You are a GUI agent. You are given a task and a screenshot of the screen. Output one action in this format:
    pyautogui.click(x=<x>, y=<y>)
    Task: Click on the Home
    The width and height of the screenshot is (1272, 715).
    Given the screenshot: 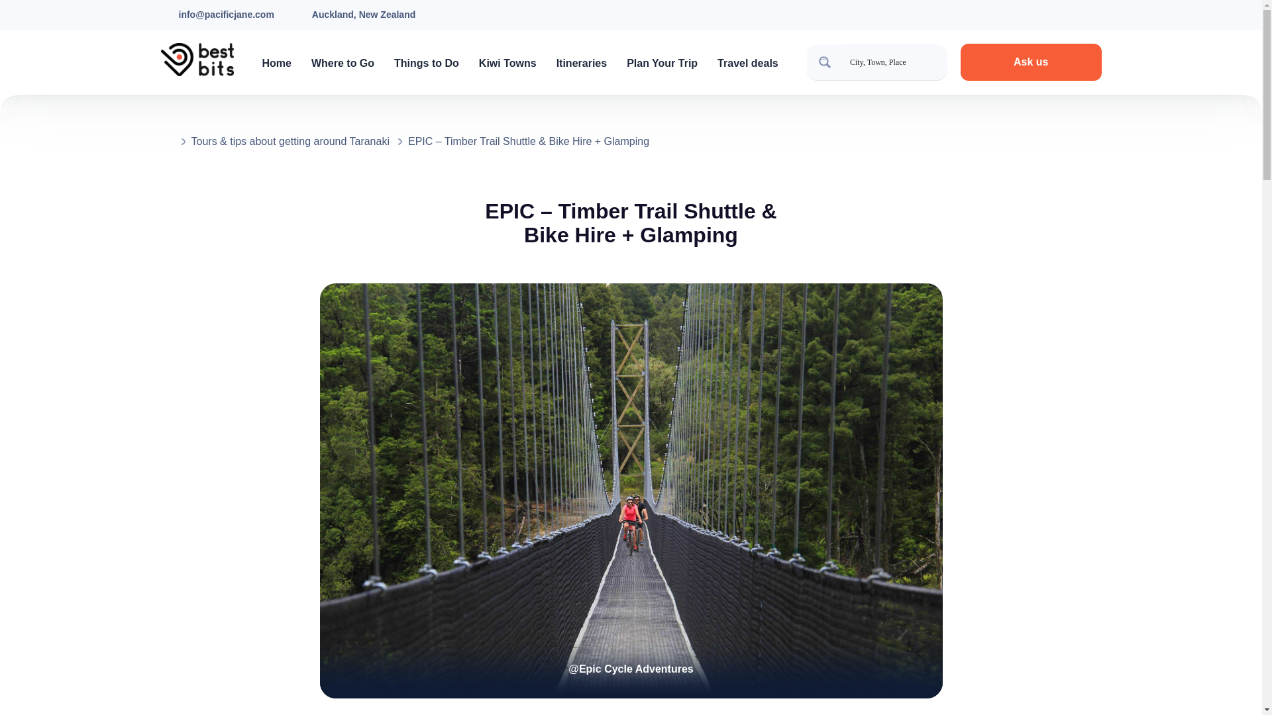 What is the action you would take?
    pyautogui.click(x=276, y=63)
    